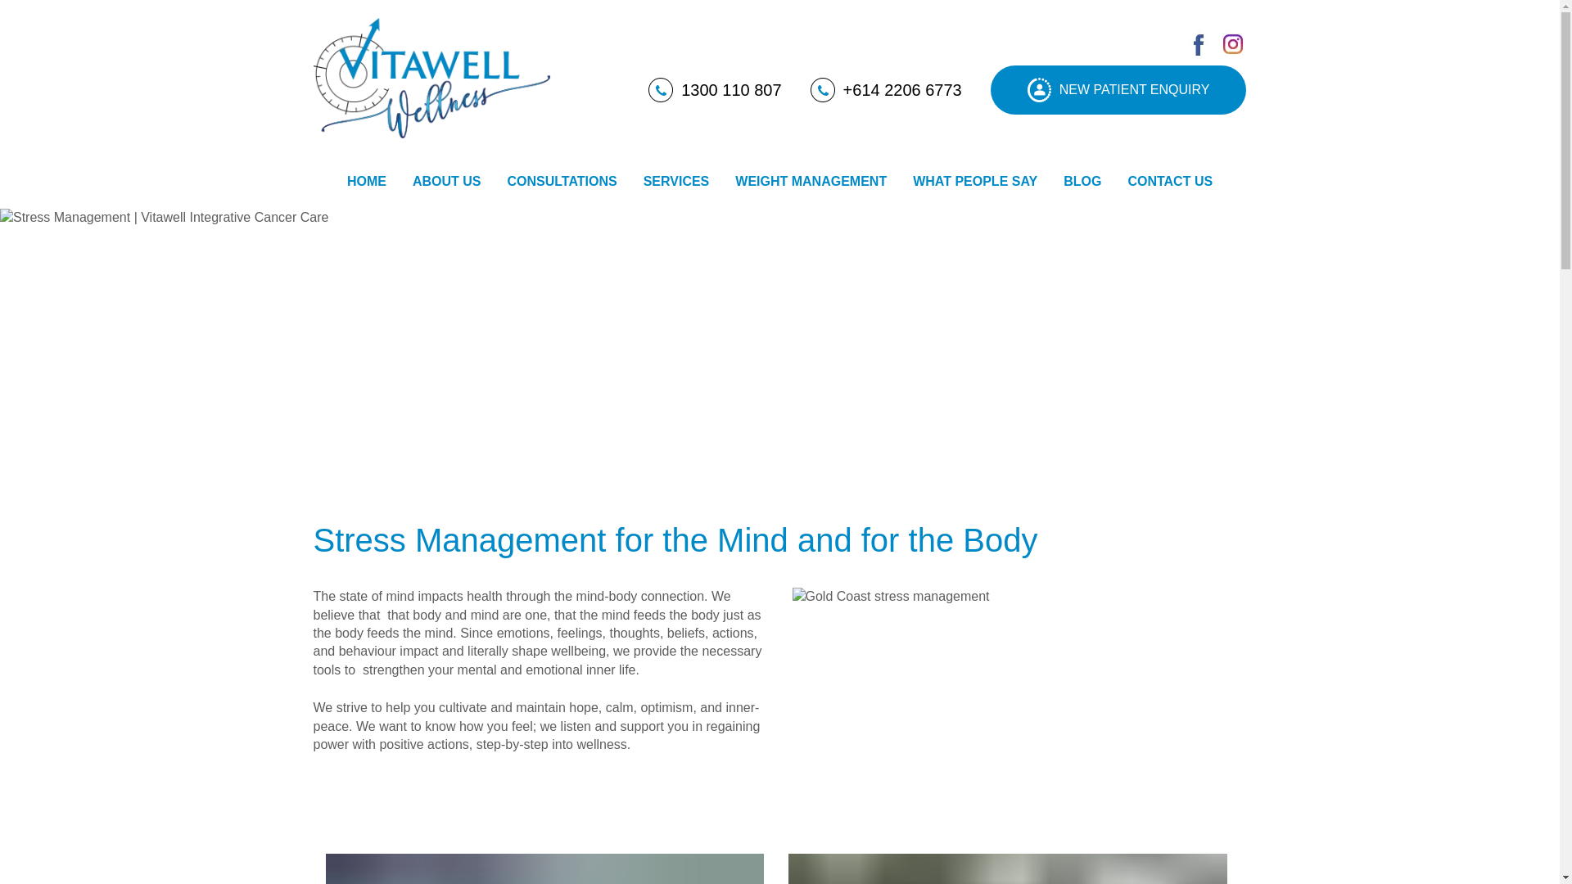  I want to click on CONSULTATIONS, so click(562, 182).